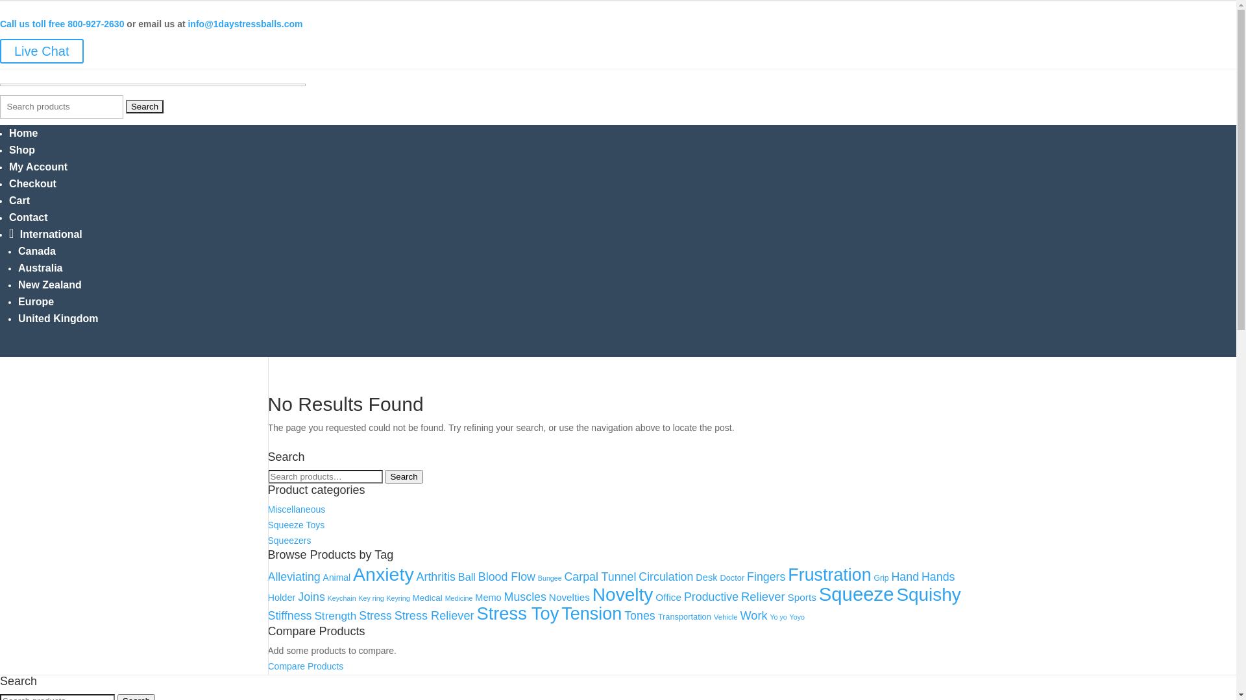  I want to click on Anxiety, so click(384, 574).